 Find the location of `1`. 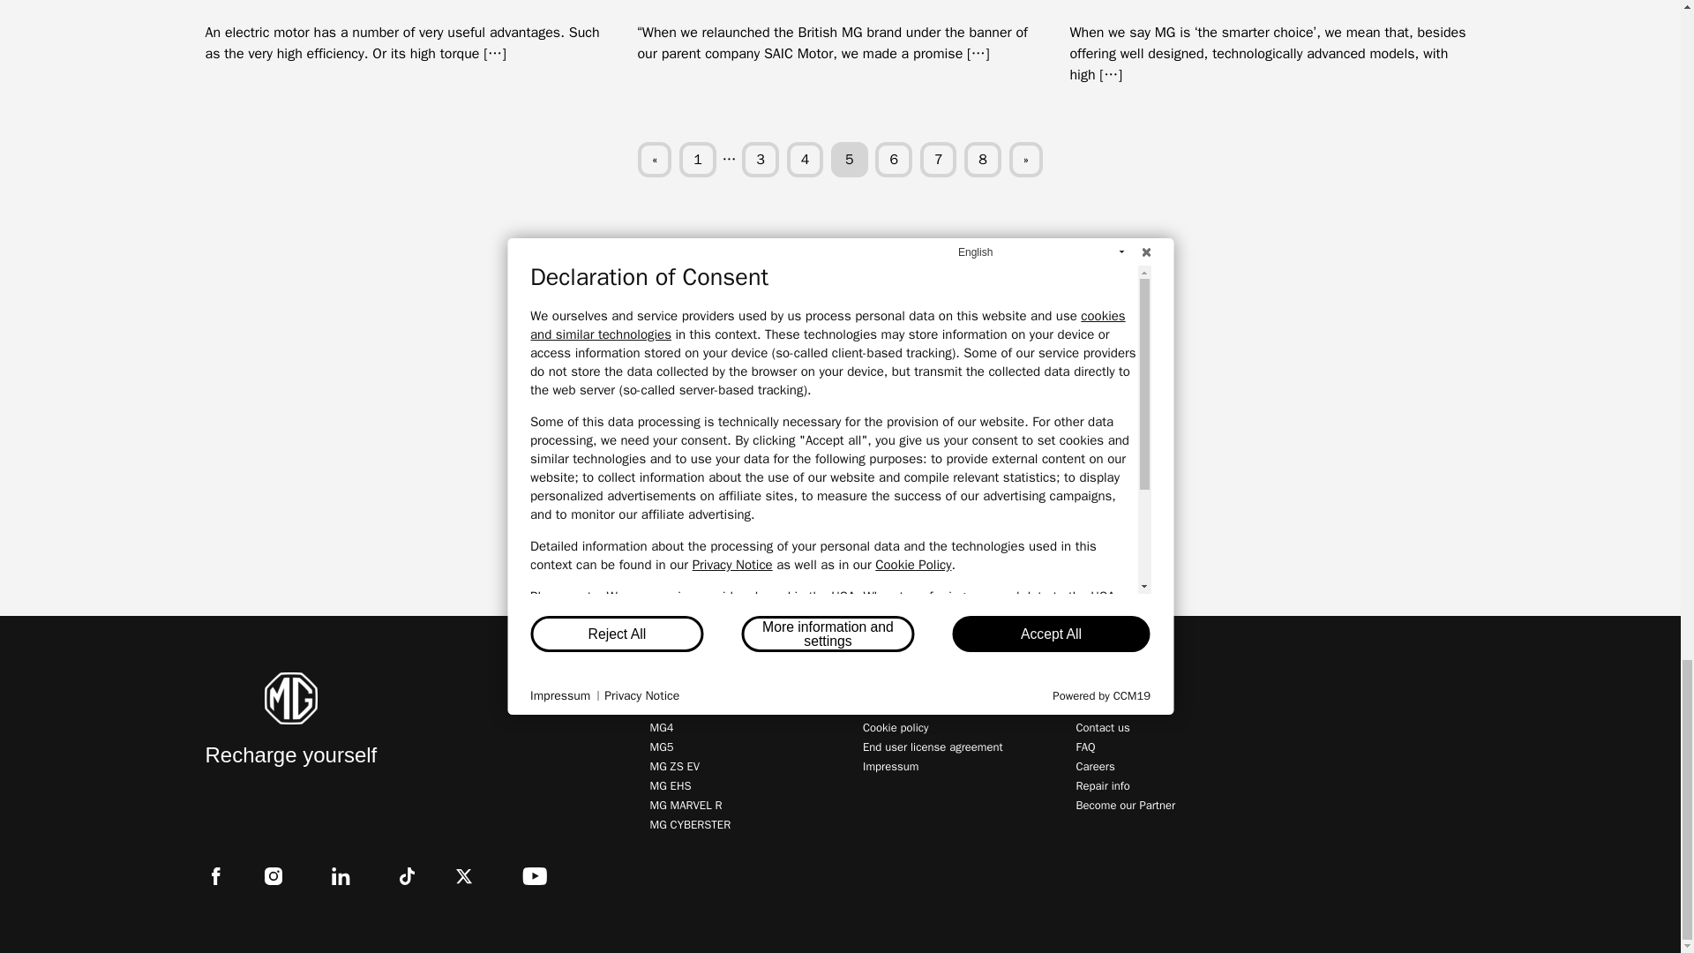

1 is located at coordinates (697, 159).